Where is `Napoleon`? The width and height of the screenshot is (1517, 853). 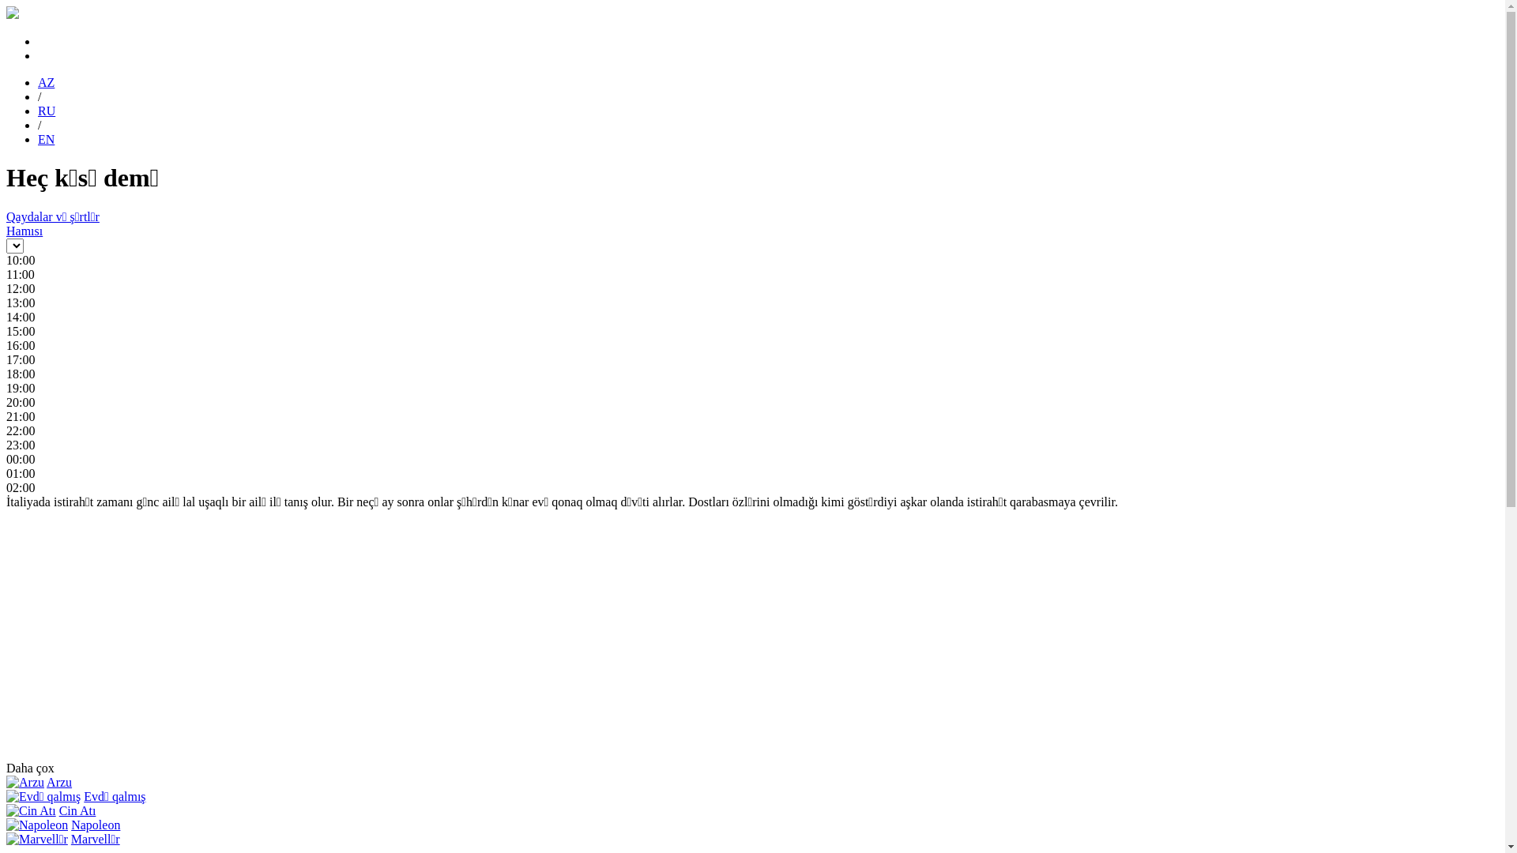 Napoleon is located at coordinates (96, 825).